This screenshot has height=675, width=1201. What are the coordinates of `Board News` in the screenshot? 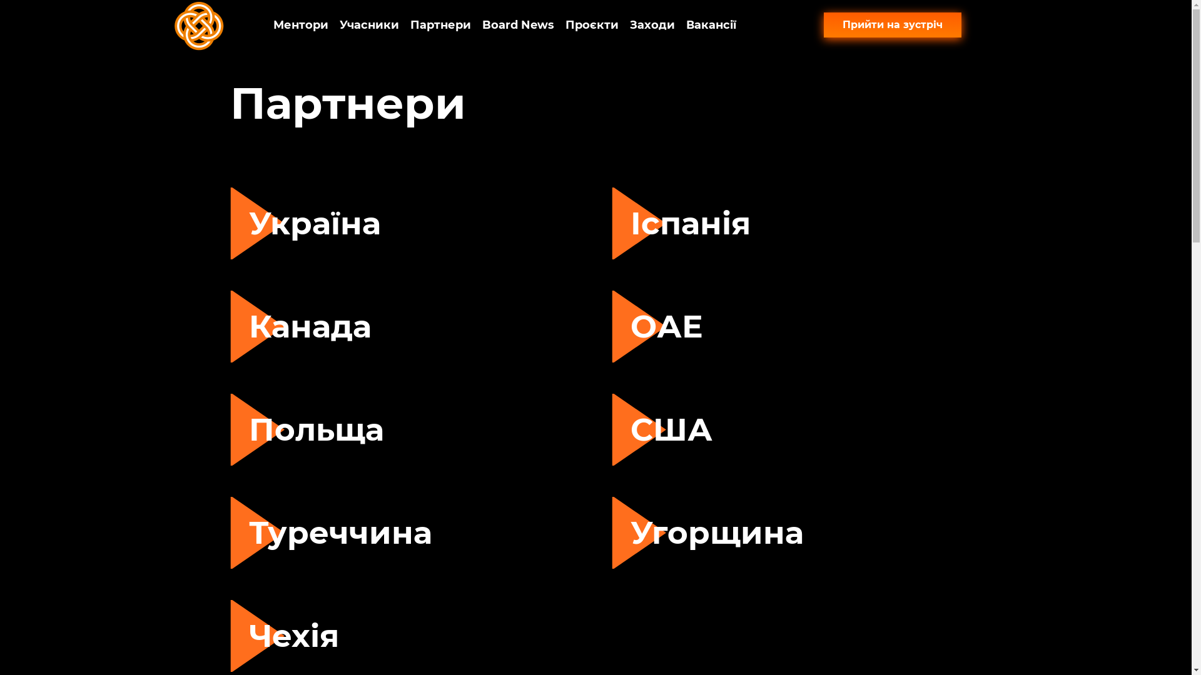 It's located at (518, 25).